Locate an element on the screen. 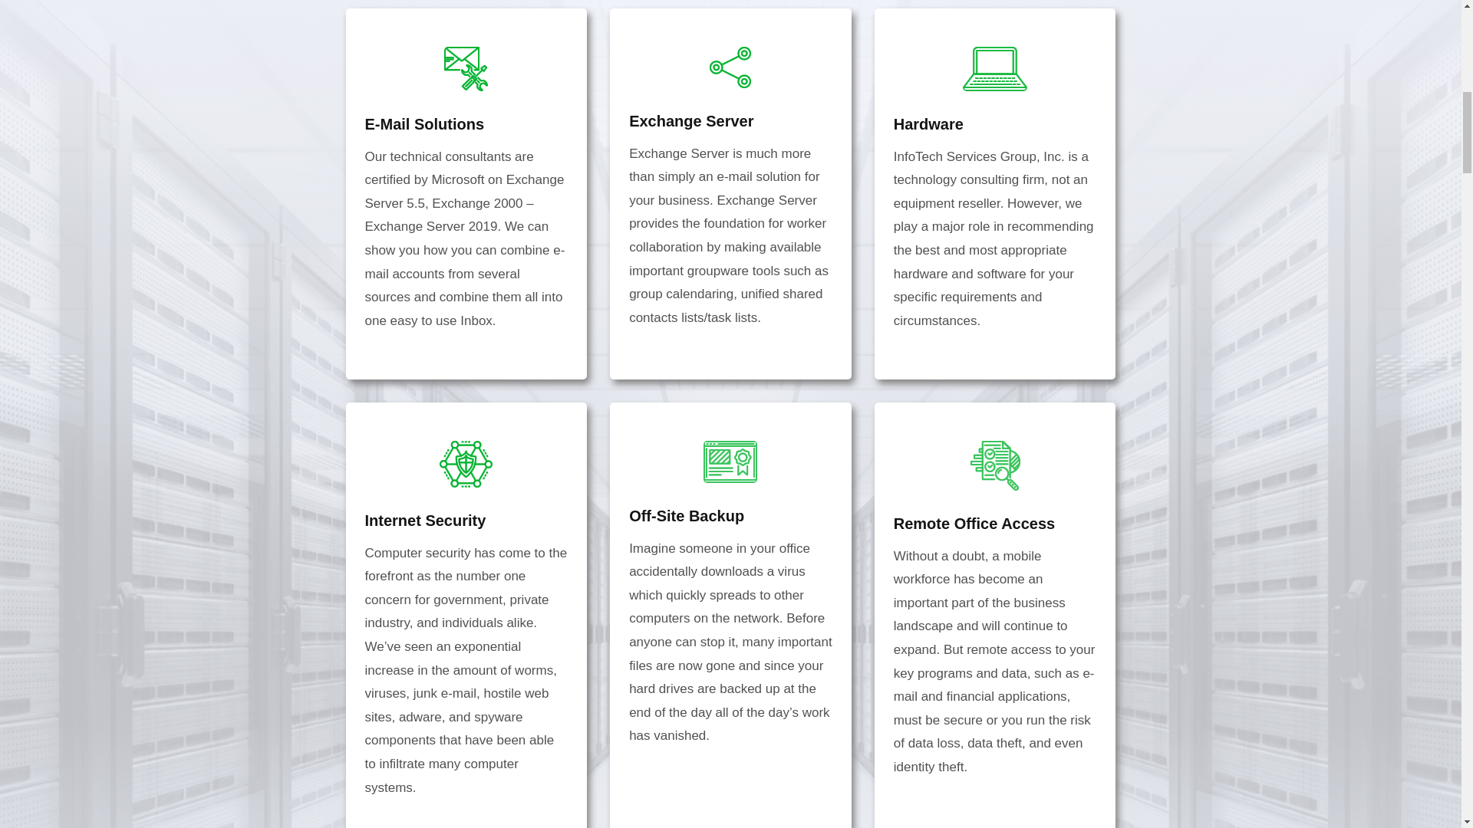 This screenshot has width=1473, height=828. Remote Office Access is located at coordinates (974, 523).